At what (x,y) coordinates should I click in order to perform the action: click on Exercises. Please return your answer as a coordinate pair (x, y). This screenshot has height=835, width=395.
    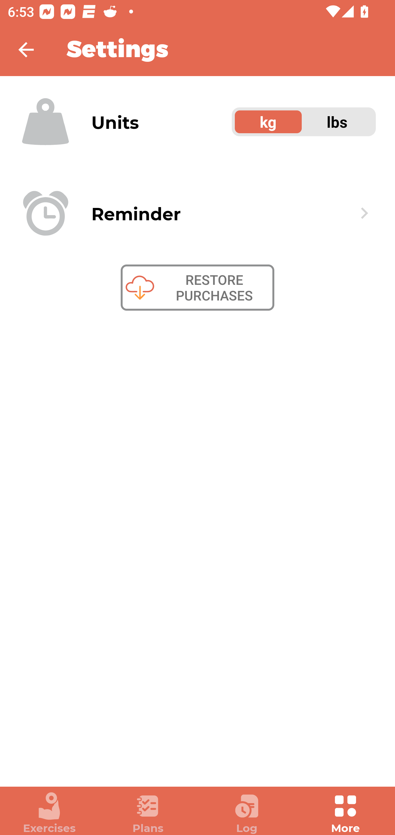
    Looking at the image, I should click on (49, 813).